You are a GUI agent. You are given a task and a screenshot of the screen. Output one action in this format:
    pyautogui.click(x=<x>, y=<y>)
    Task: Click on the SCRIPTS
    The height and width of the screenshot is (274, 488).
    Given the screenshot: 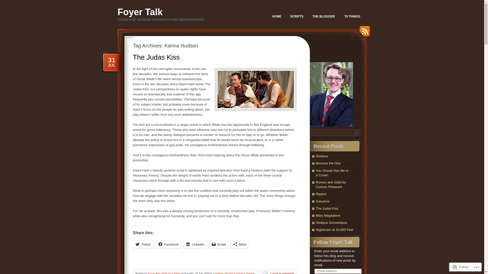 What is the action you would take?
    pyautogui.click(x=297, y=16)
    